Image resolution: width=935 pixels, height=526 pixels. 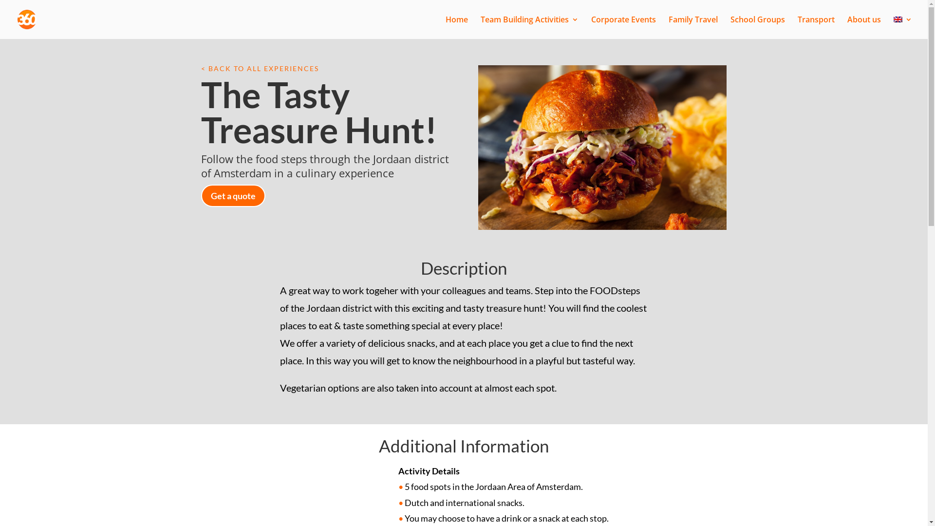 What do you see at coordinates (530, 27) in the screenshot?
I see `Team Building Activities` at bounding box center [530, 27].